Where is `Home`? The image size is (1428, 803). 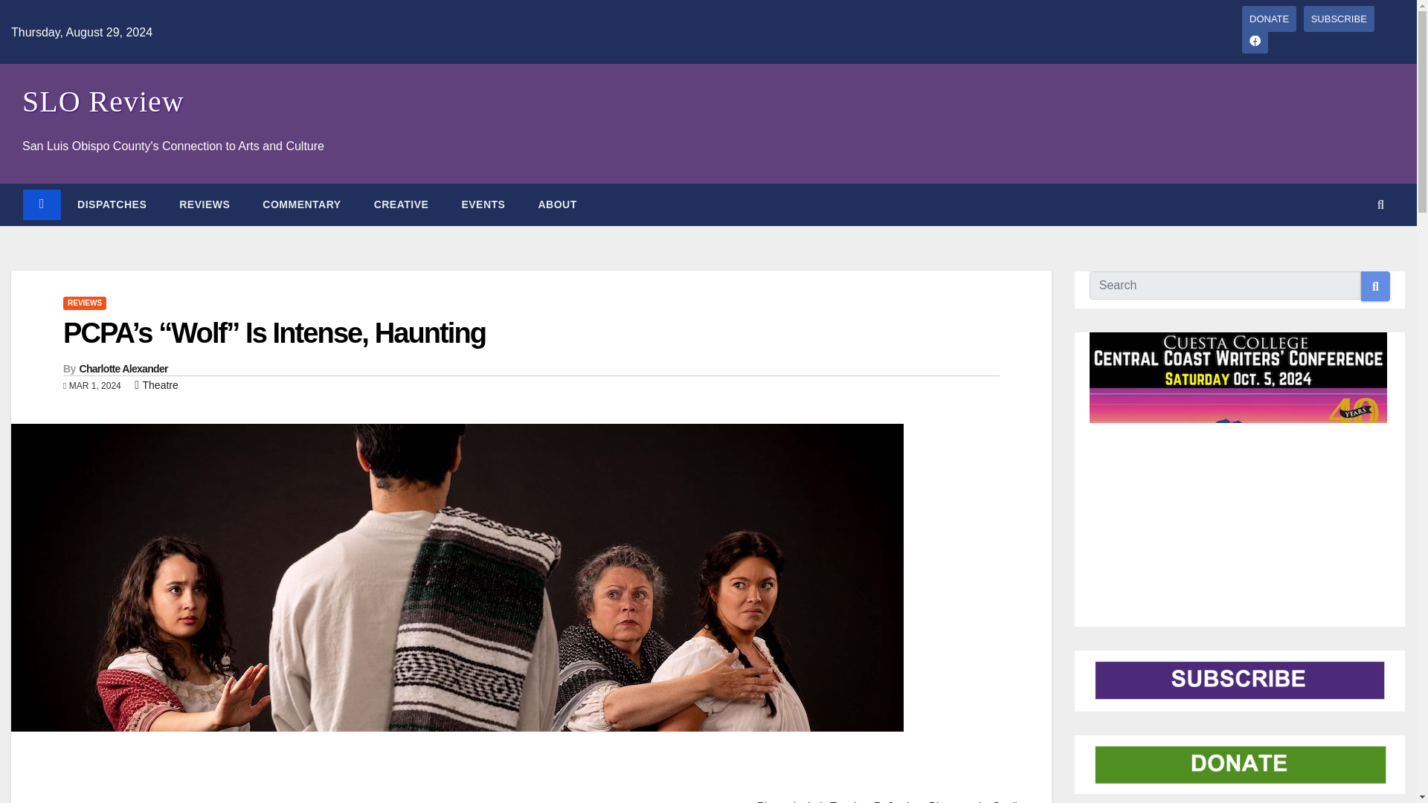 Home is located at coordinates (42, 204).